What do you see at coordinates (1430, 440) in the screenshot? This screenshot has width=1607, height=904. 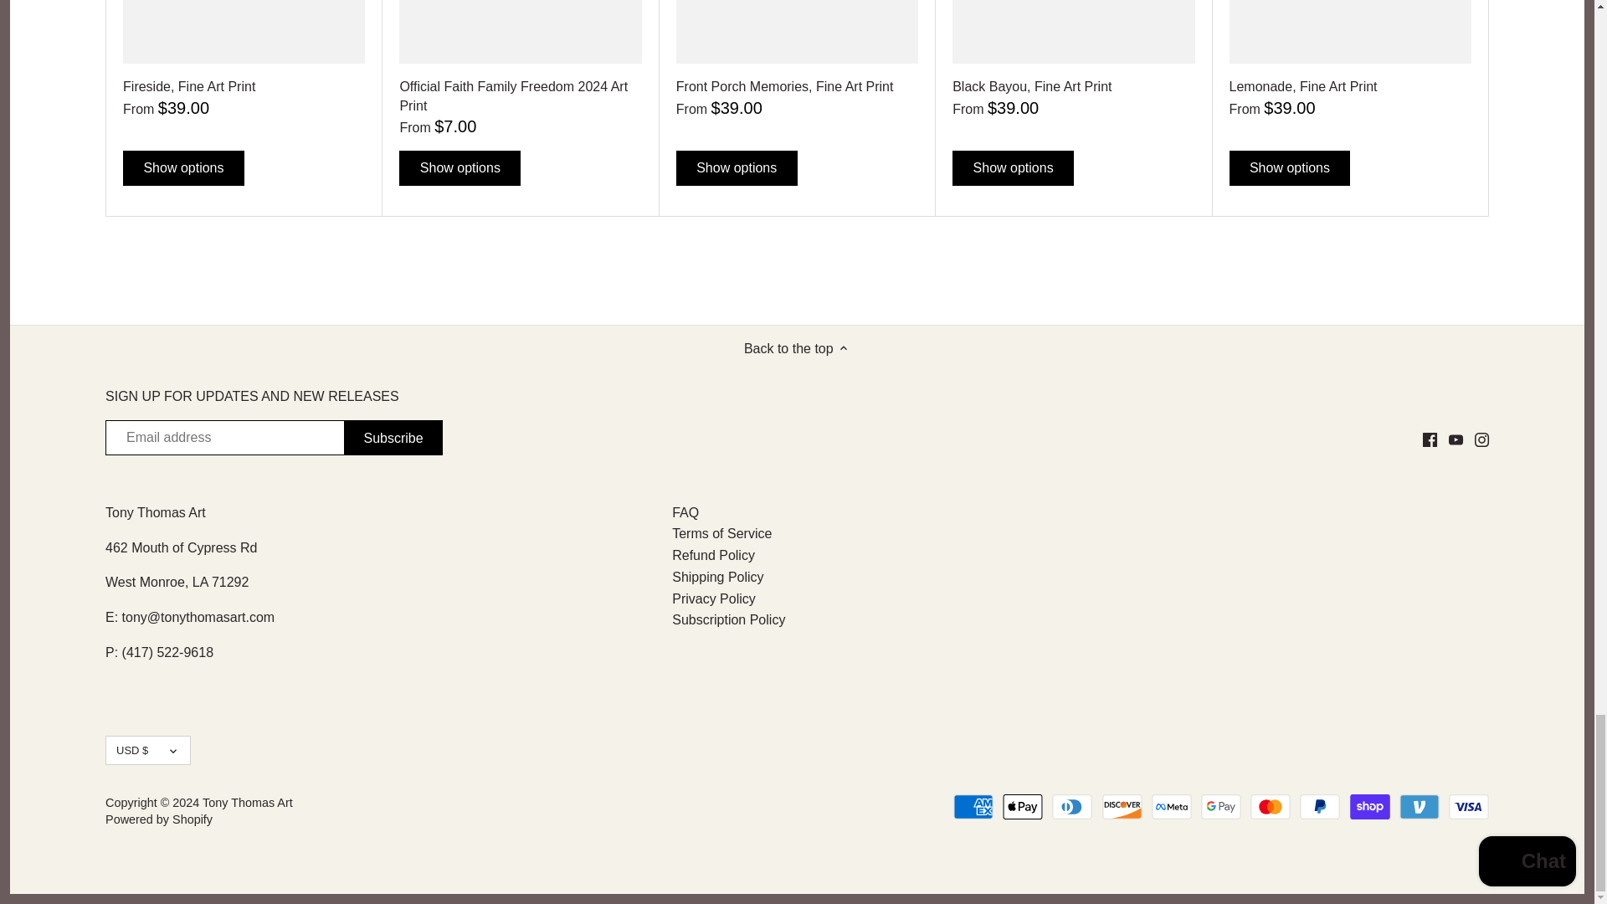 I see `Facebook` at bounding box center [1430, 440].